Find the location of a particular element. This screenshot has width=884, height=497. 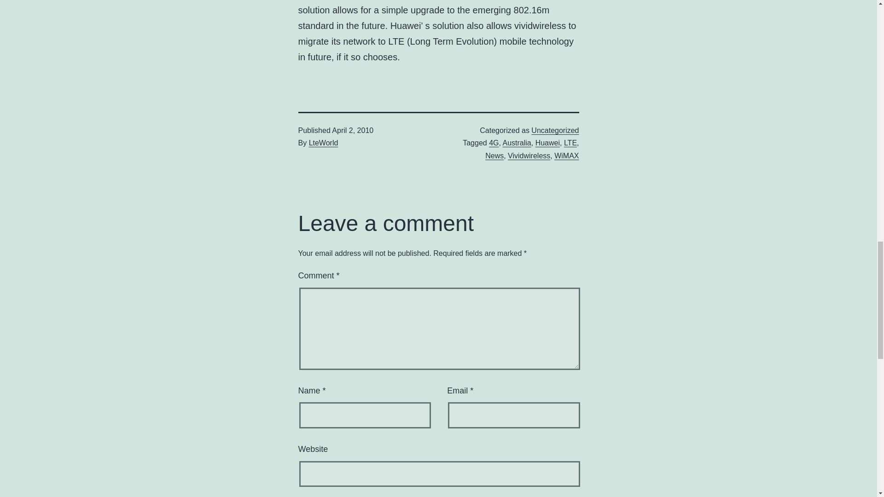

Australia is located at coordinates (517, 143).